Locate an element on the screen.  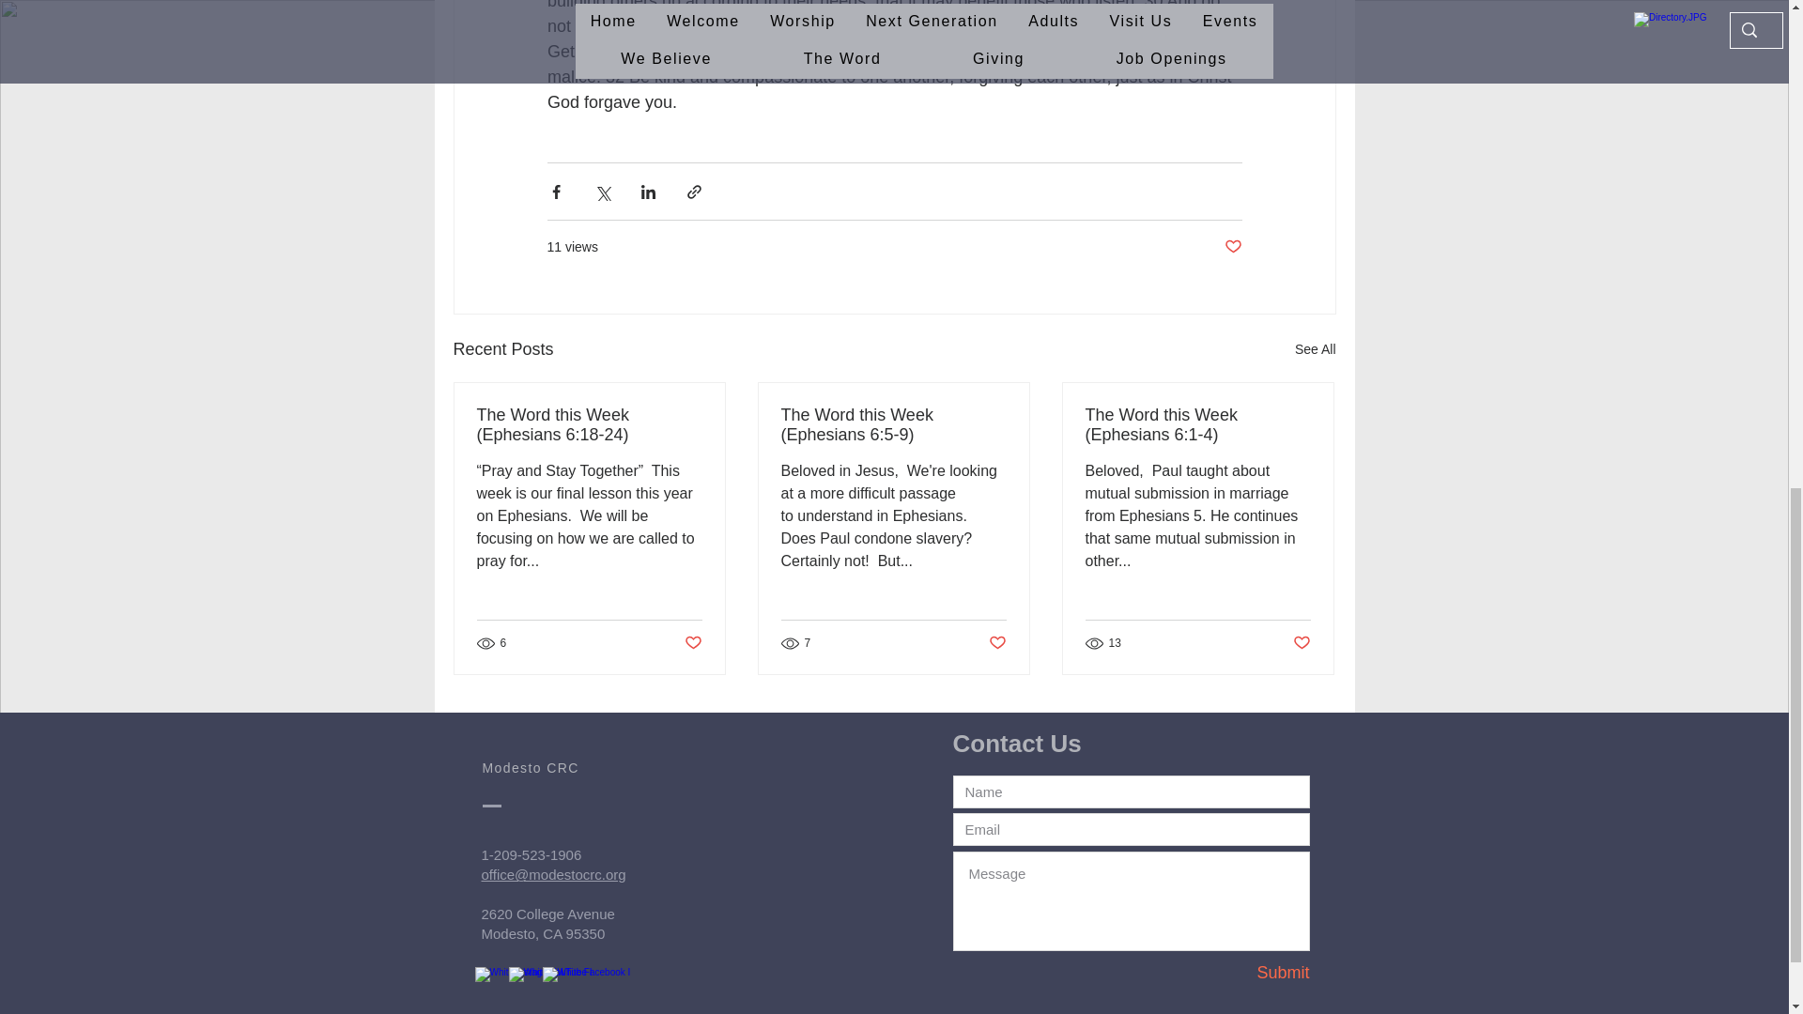
Post not marked as liked is located at coordinates (1302, 642).